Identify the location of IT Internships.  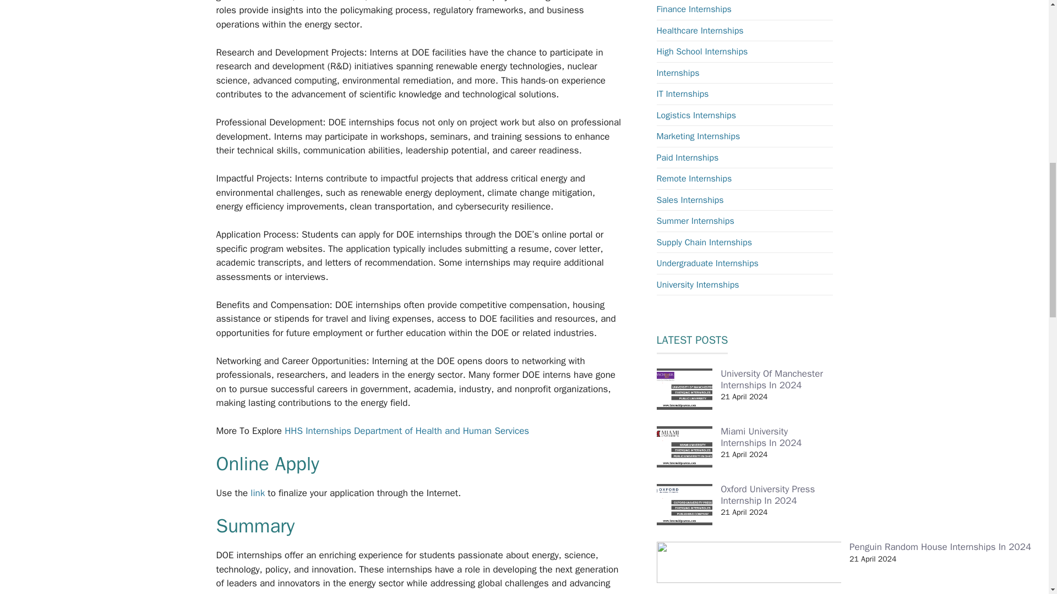
(682, 94).